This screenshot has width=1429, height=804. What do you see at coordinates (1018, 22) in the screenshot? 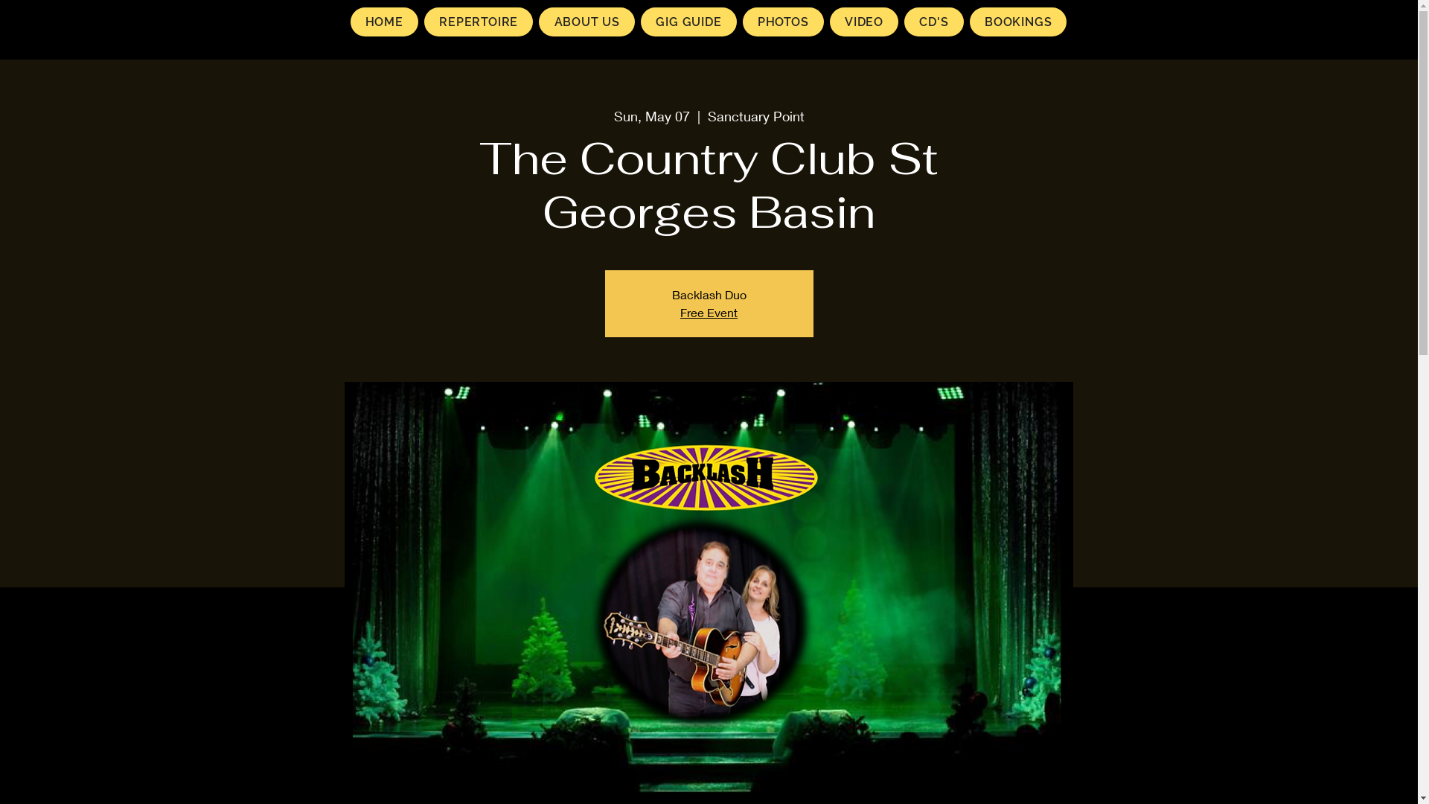
I see `BOOKINGS` at bounding box center [1018, 22].